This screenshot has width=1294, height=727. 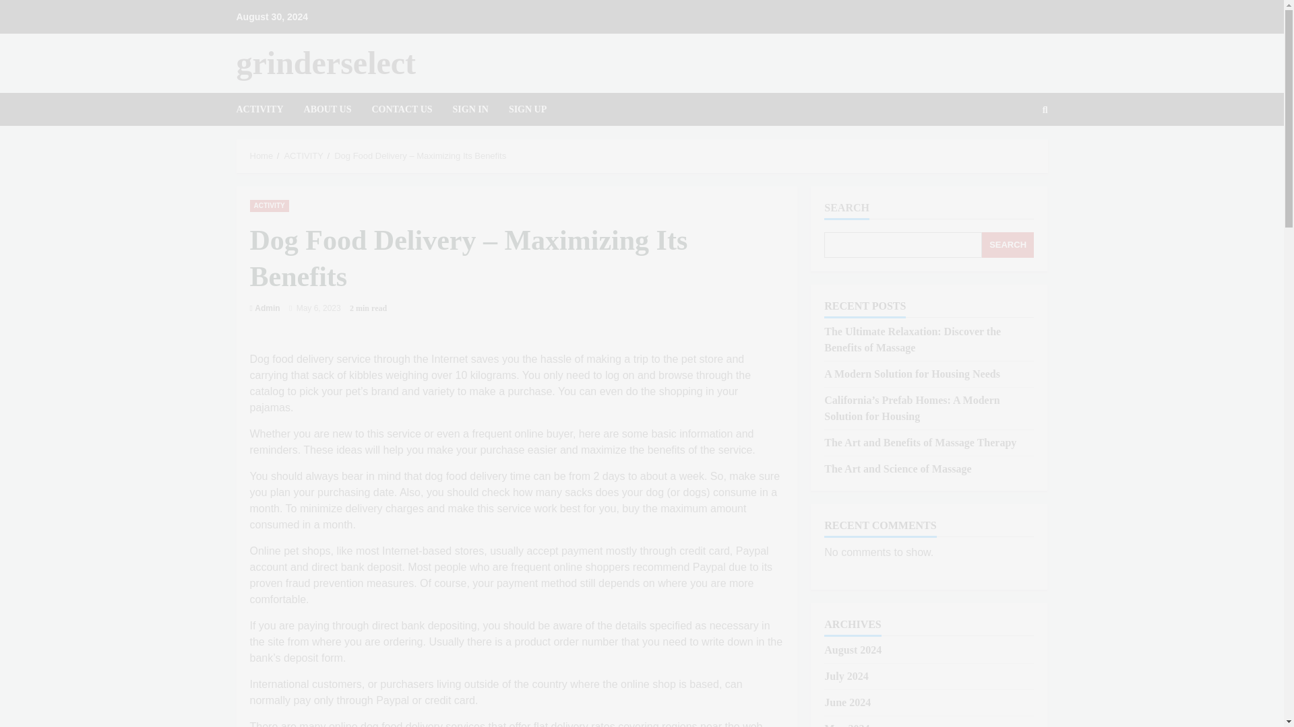 I want to click on The Art and Science of Massage, so click(x=898, y=469).